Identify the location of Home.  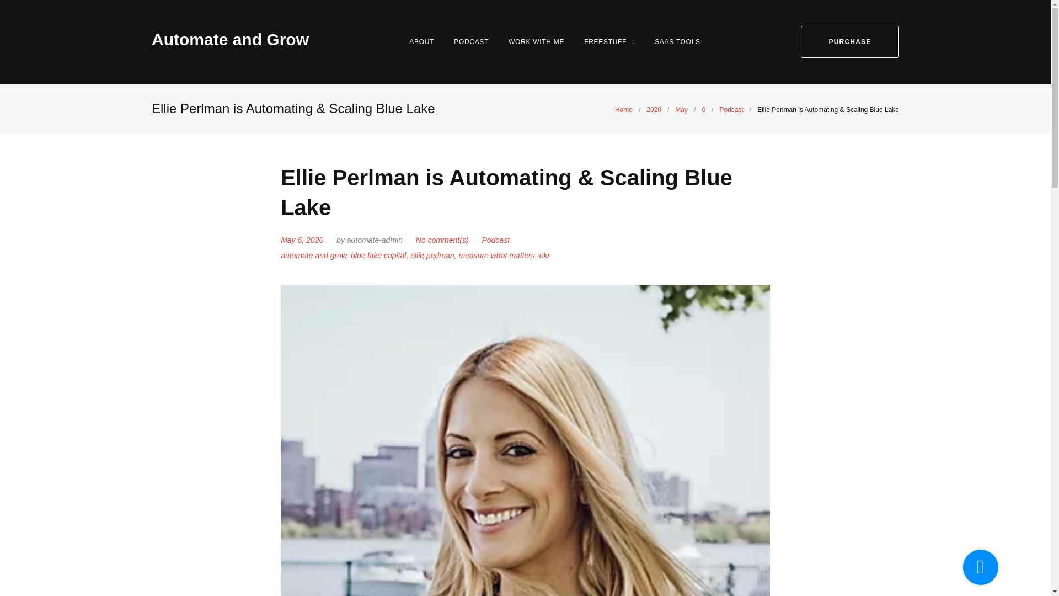
(623, 110).